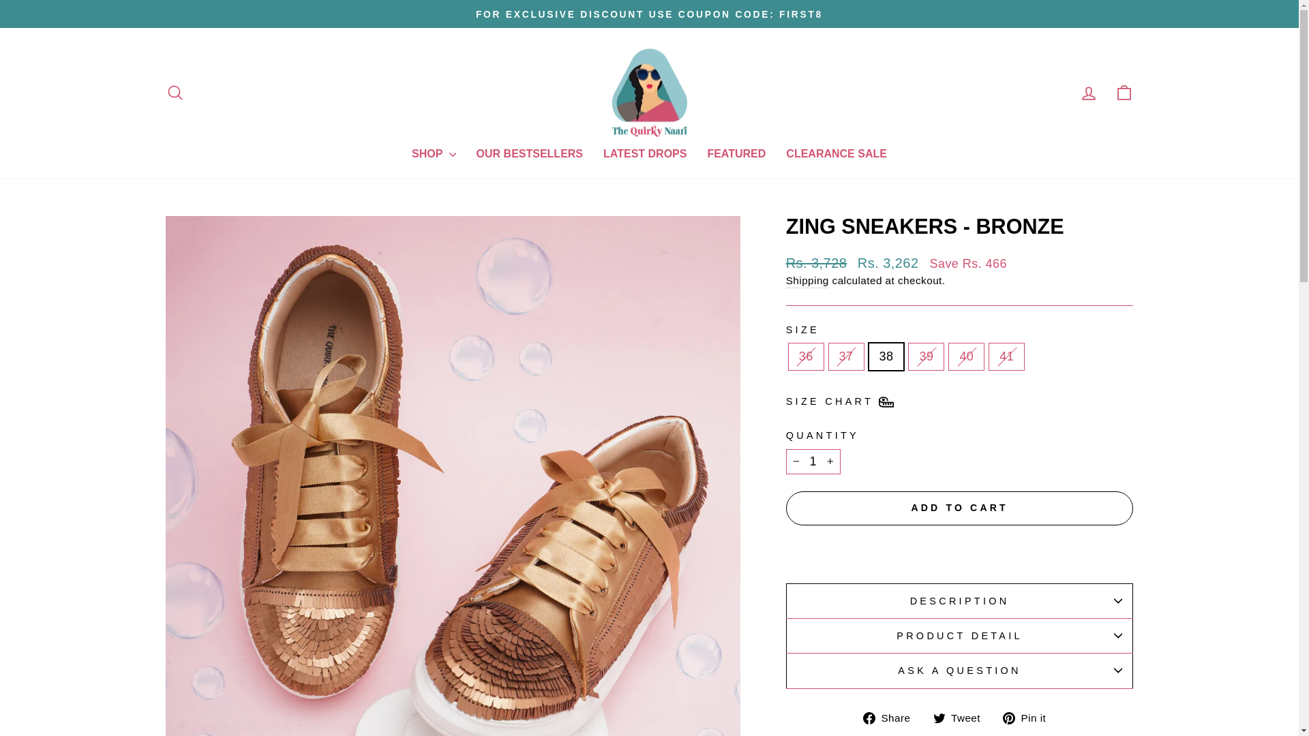  What do you see at coordinates (938, 718) in the screenshot?
I see `40` at bounding box center [938, 718].